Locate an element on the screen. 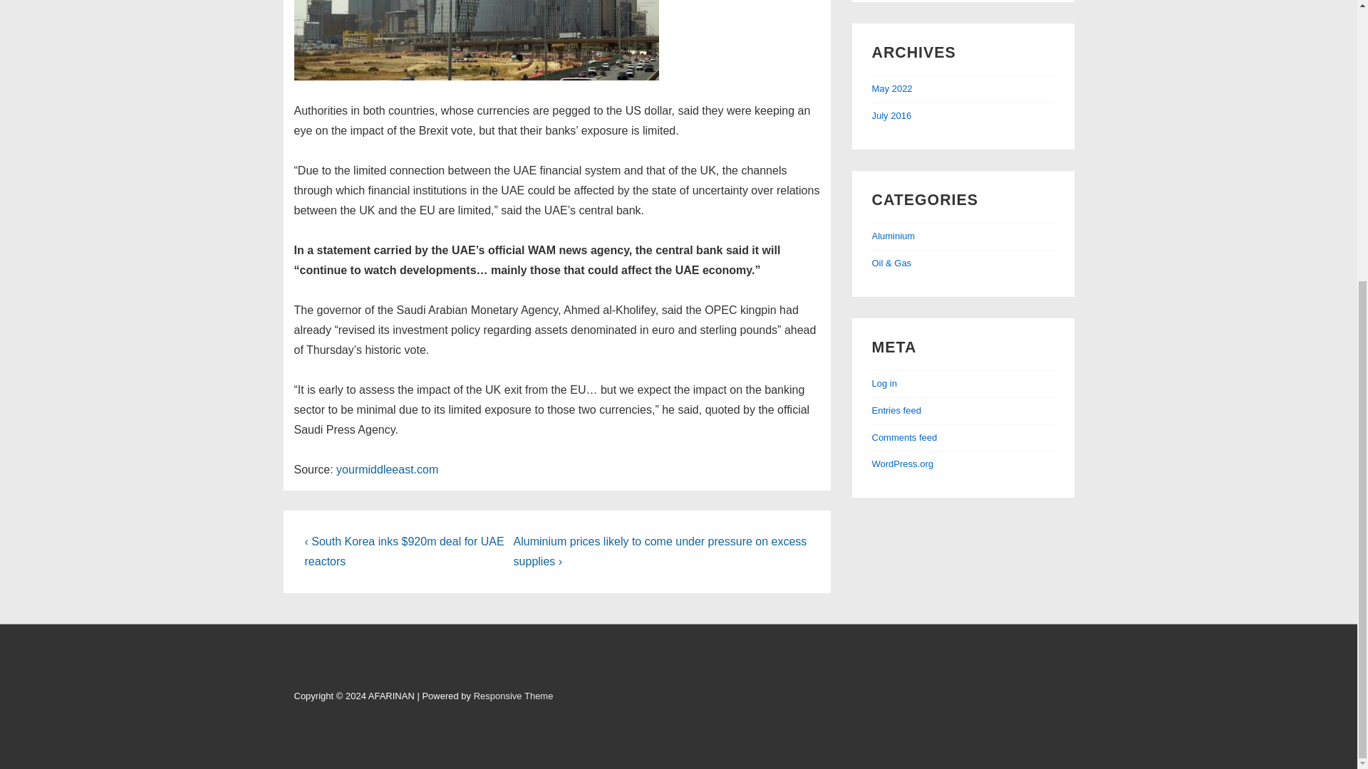 The height and width of the screenshot is (769, 1368). May 2022 is located at coordinates (892, 88).